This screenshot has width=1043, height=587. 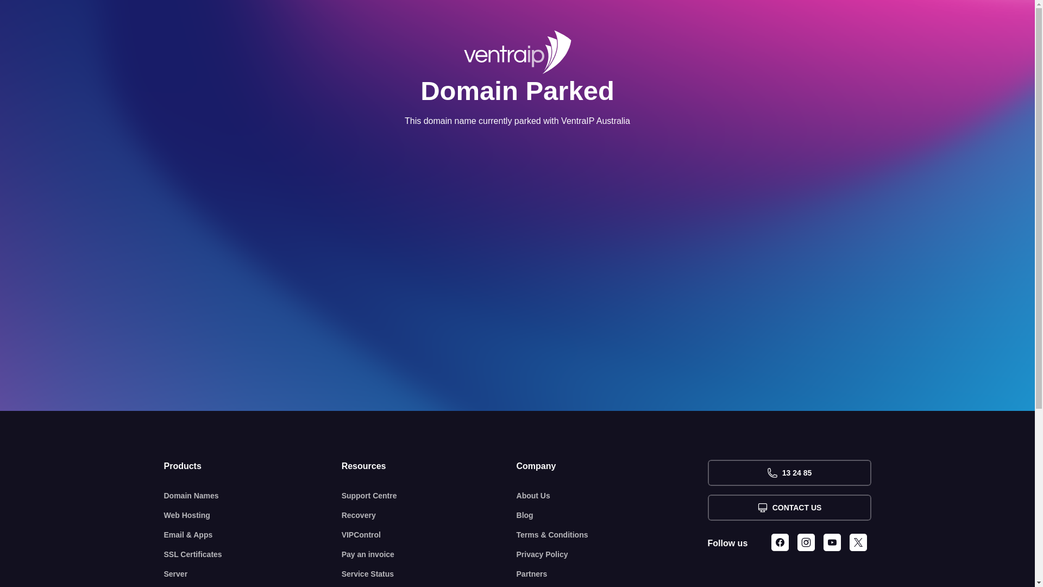 I want to click on VIPControl, so click(x=429, y=535).